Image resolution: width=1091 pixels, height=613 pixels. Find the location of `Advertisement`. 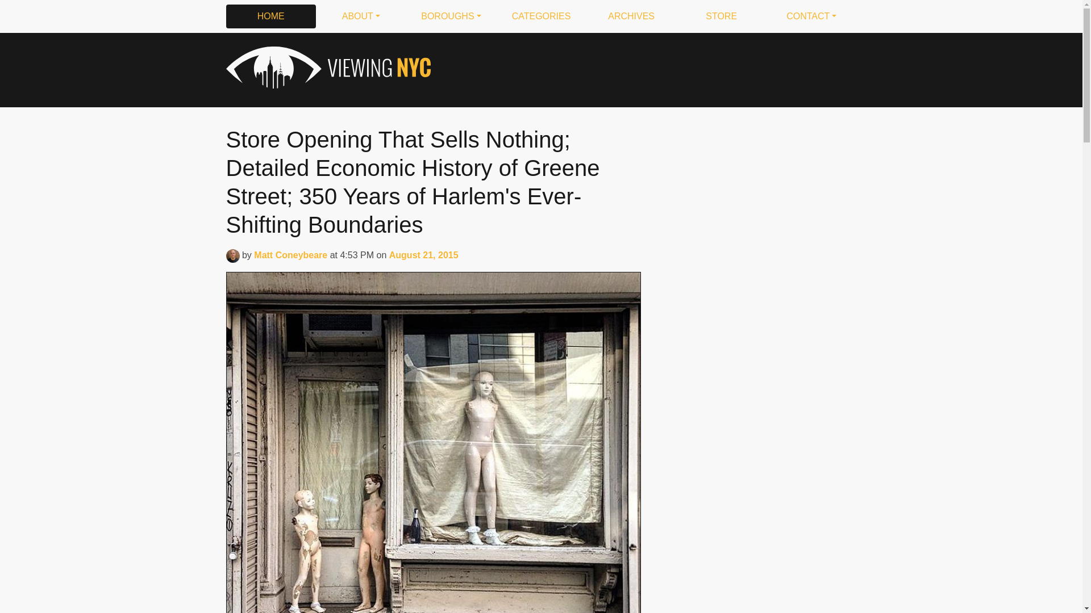

Advertisement is located at coordinates (649, 68).